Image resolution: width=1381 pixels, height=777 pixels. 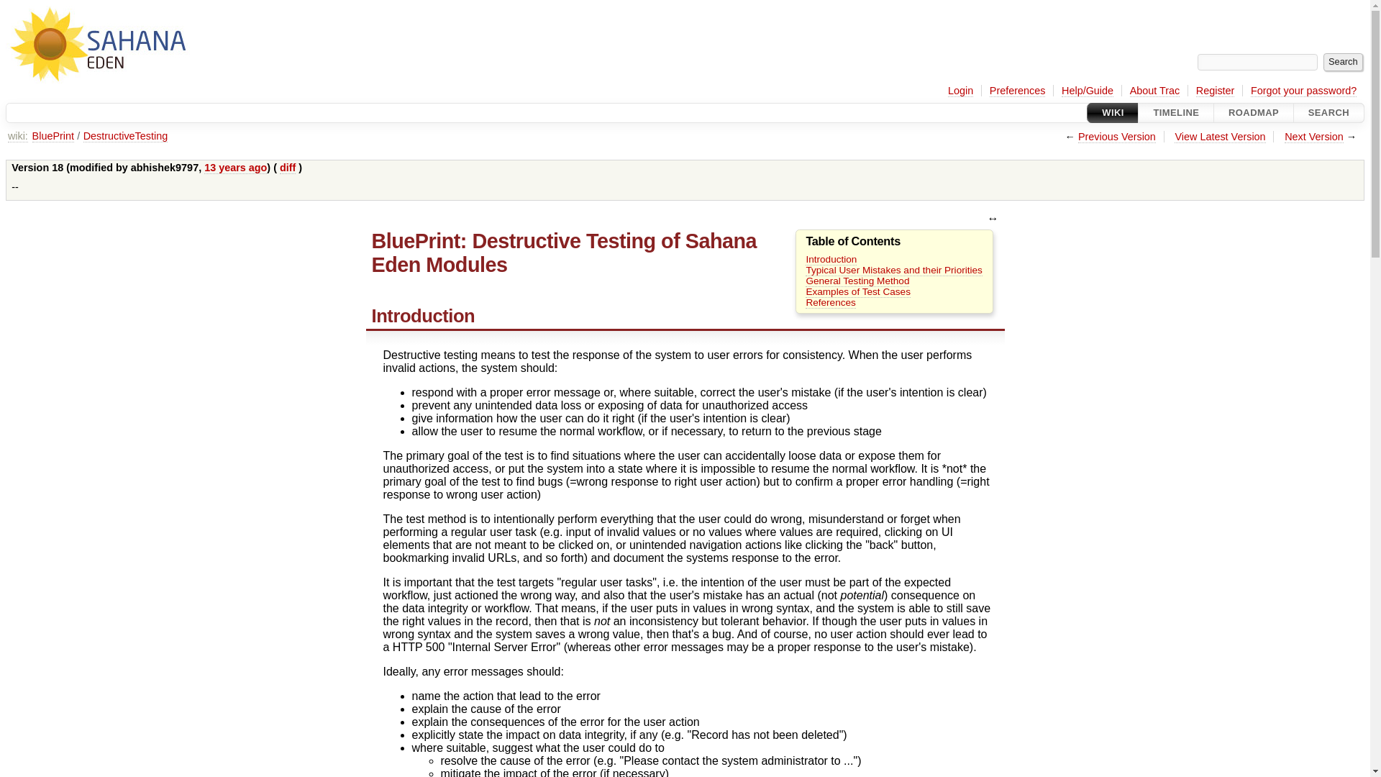 What do you see at coordinates (1117, 137) in the screenshot?
I see `Version 17` at bounding box center [1117, 137].